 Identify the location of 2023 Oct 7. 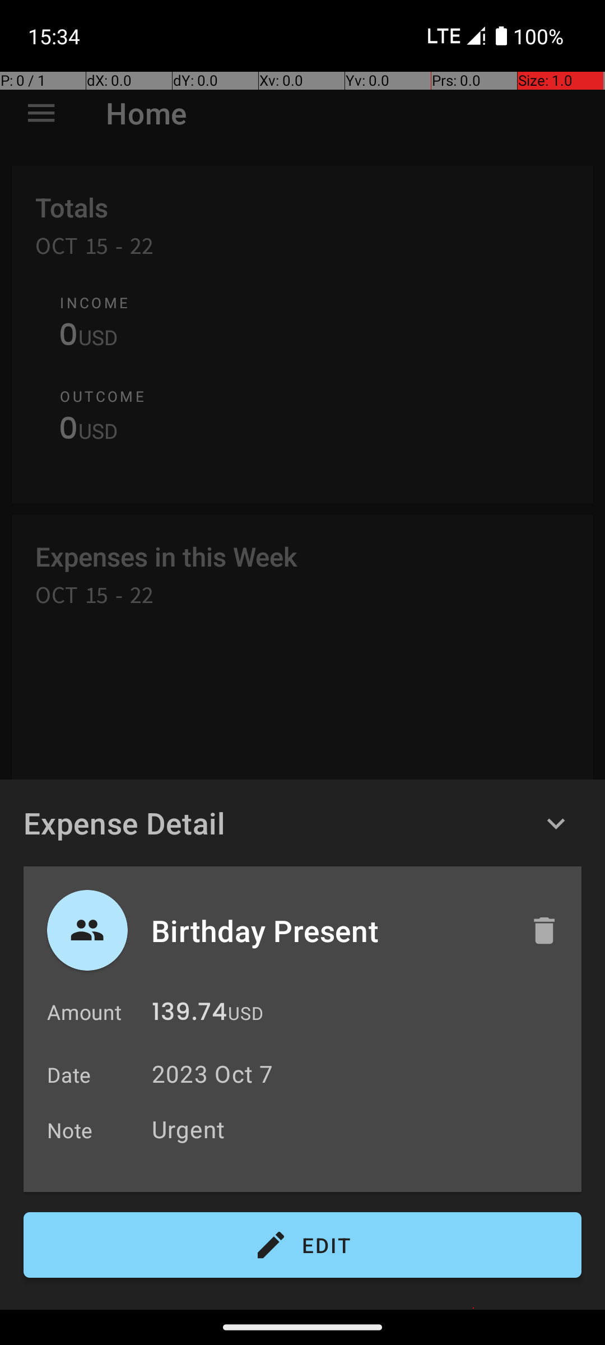
(213, 1074).